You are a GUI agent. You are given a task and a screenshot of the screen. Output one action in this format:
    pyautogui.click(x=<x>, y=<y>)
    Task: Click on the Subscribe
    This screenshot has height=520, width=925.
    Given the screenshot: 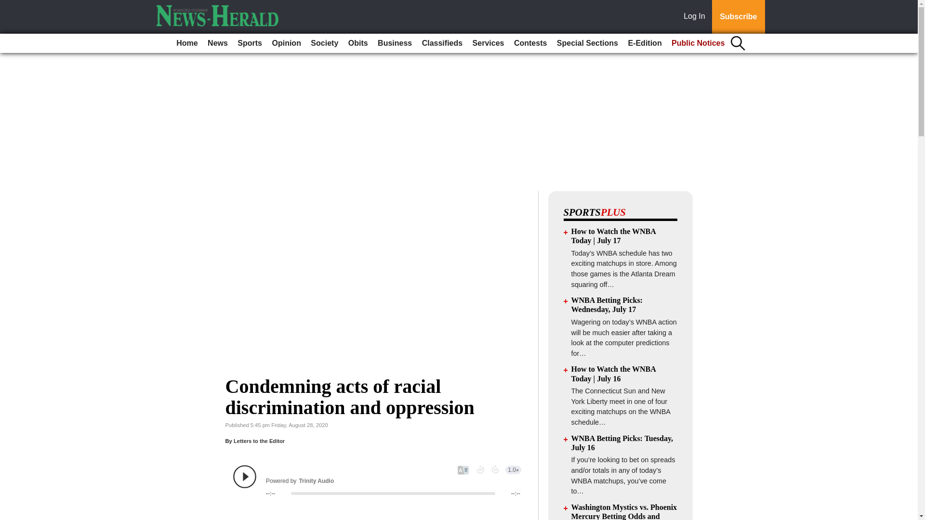 What is the action you would take?
    pyautogui.click(x=738, y=17)
    